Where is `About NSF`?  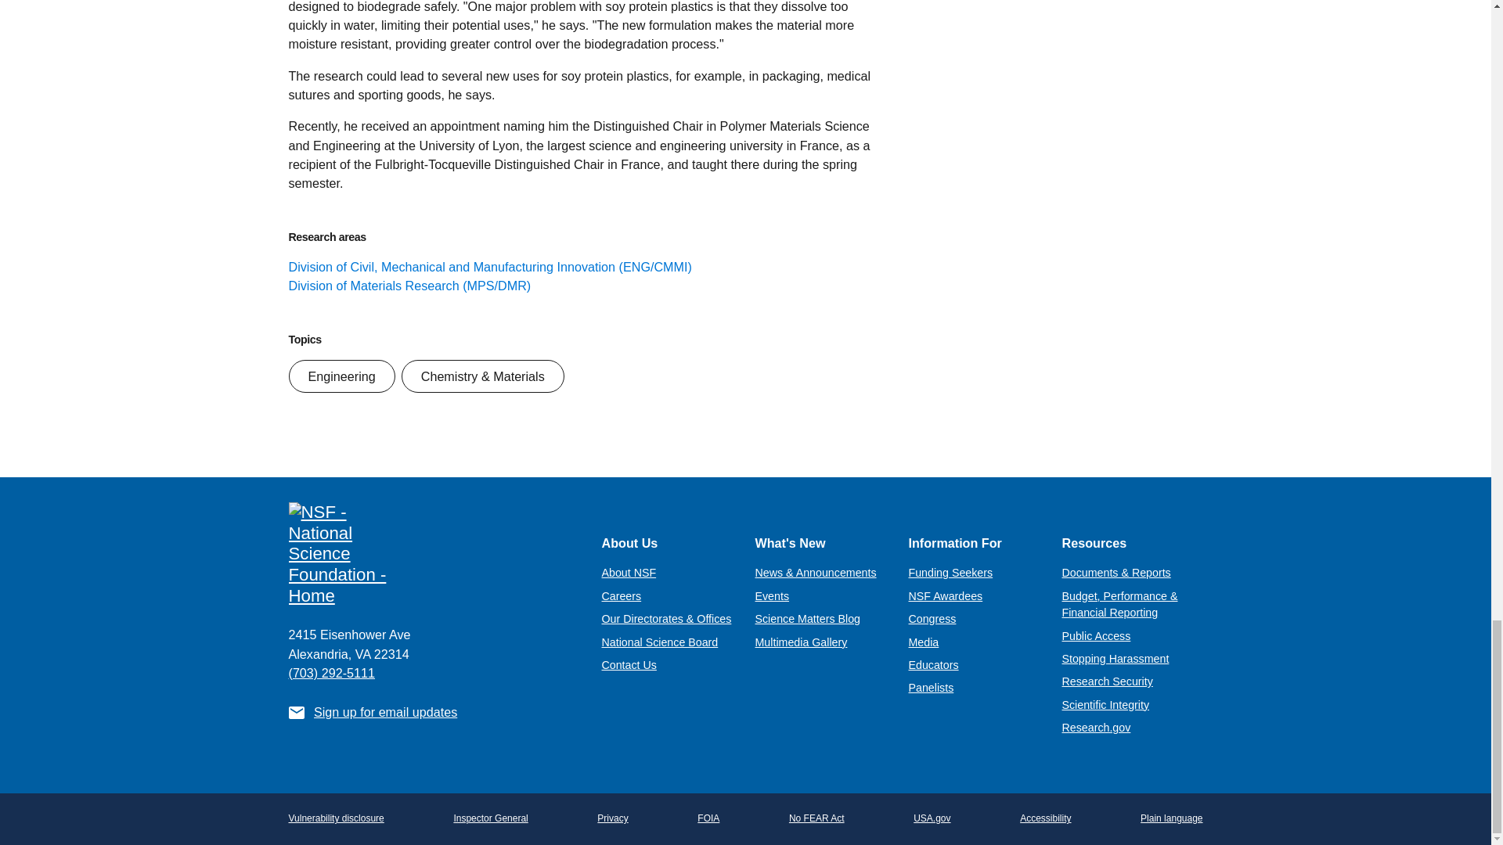 About NSF is located at coordinates (628, 572).